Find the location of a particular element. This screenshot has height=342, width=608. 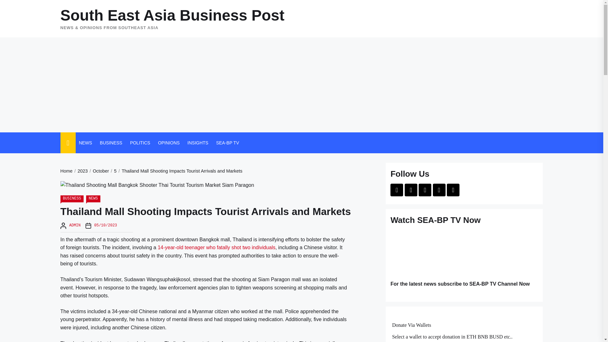

SEA-BP TV is located at coordinates (227, 142).